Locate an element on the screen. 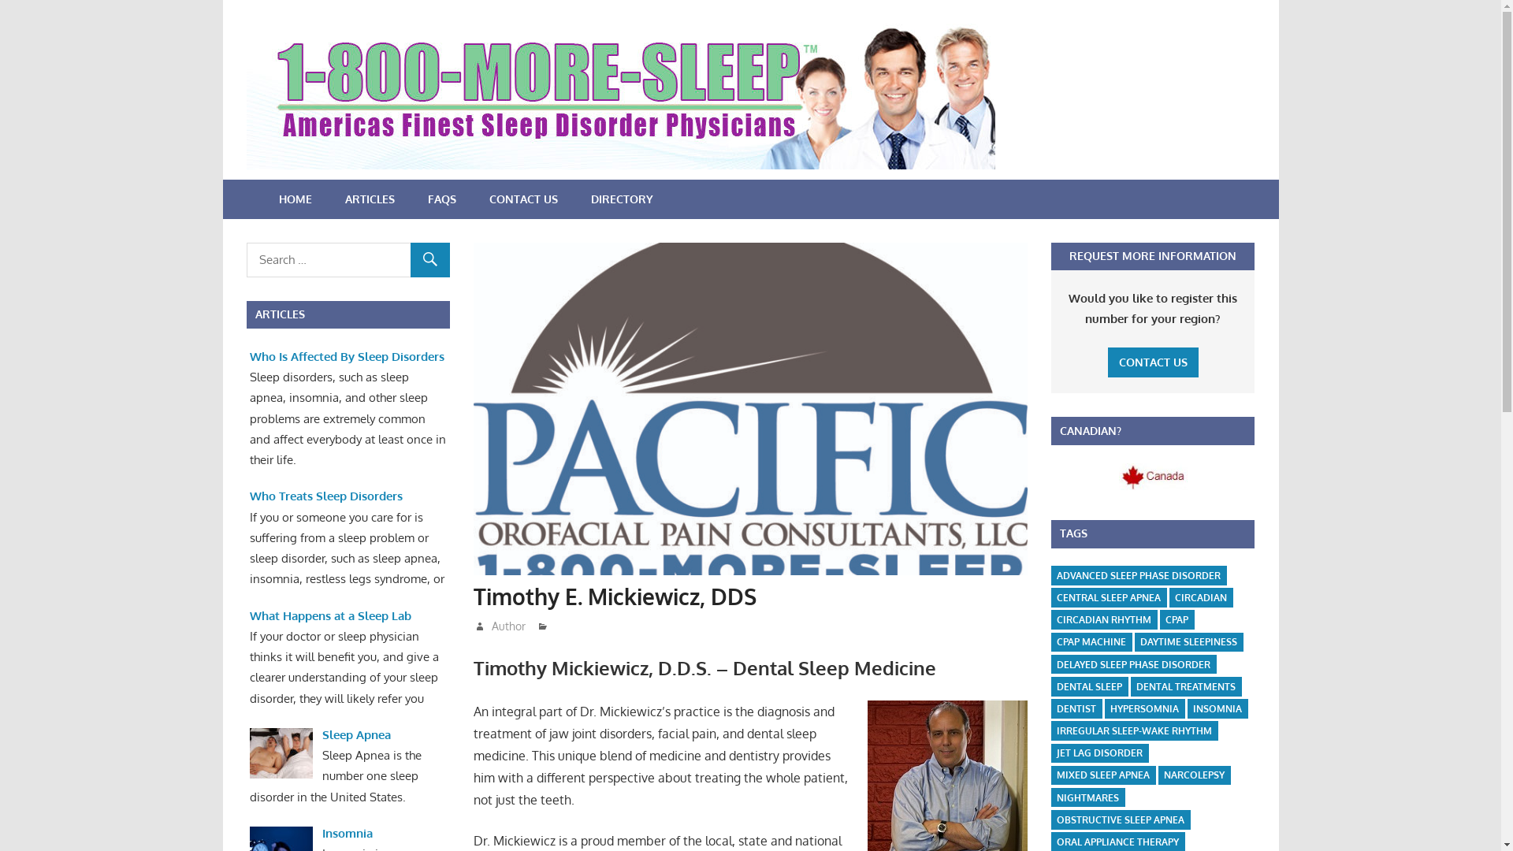 Image resolution: width=1513 pixels, height=851 pixels. NIGHTMARES is located at coordinates (1087, 797).